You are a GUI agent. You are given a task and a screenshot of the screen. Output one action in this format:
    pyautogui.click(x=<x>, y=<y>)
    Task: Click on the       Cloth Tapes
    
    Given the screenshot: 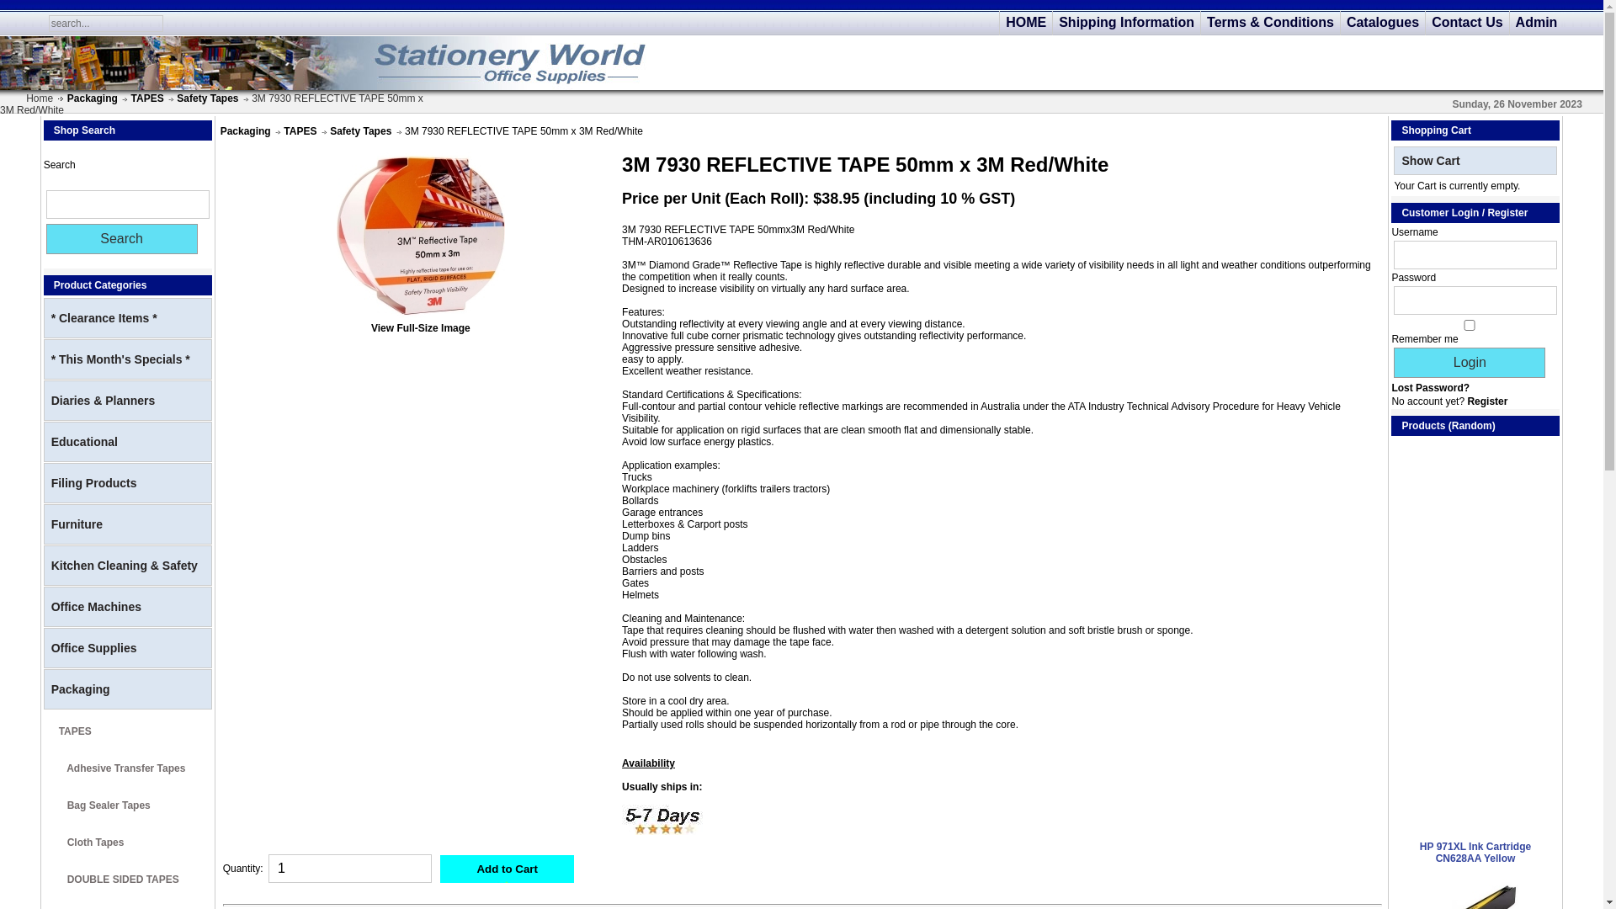 What is the action you would take?
    pyautogui.click(x=128, y=840)
    